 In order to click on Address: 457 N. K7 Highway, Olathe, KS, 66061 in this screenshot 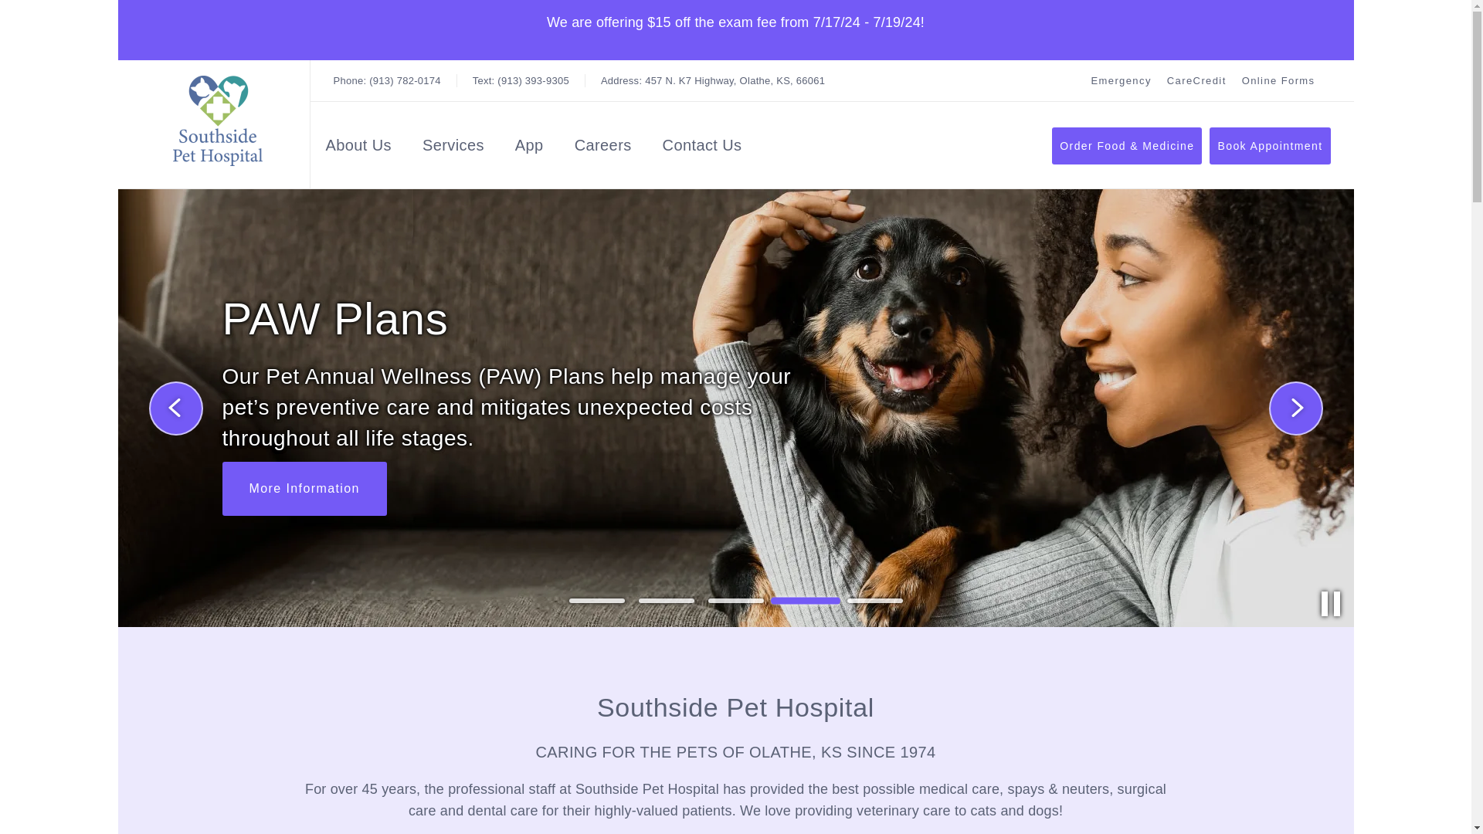, I will do `click(712, 80)`.